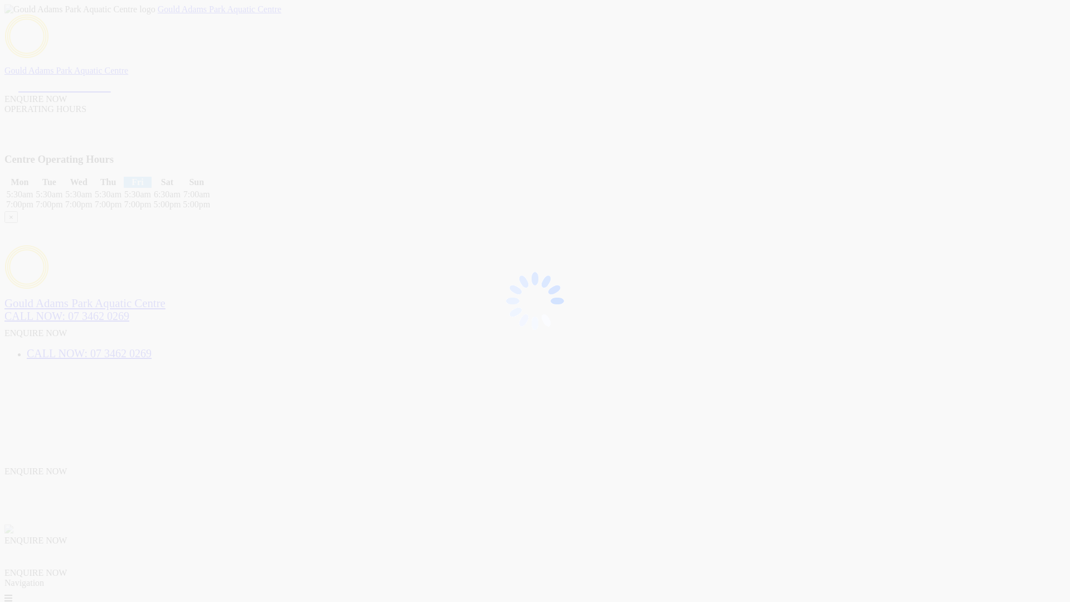  Describe the element at coordinates (106, 138) in the screenshot. I see `Click here to view public lane swimming hours for this venue` at that location.